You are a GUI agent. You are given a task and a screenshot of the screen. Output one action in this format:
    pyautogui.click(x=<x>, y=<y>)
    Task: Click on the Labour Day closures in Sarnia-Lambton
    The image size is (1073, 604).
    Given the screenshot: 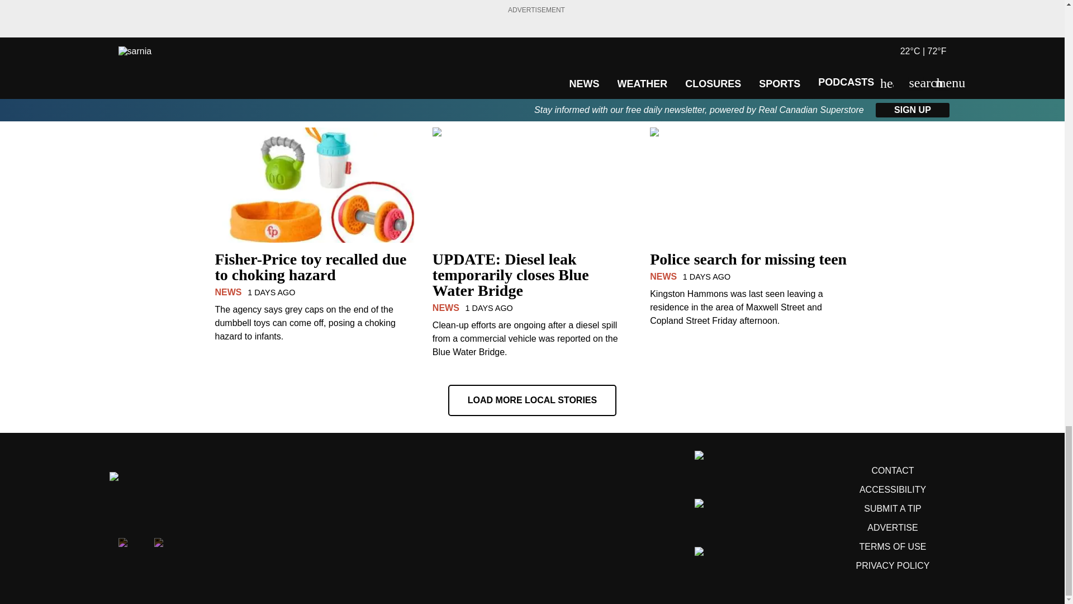 What is the action you would take?
    pyautogui.click(x=532, y=31)
    